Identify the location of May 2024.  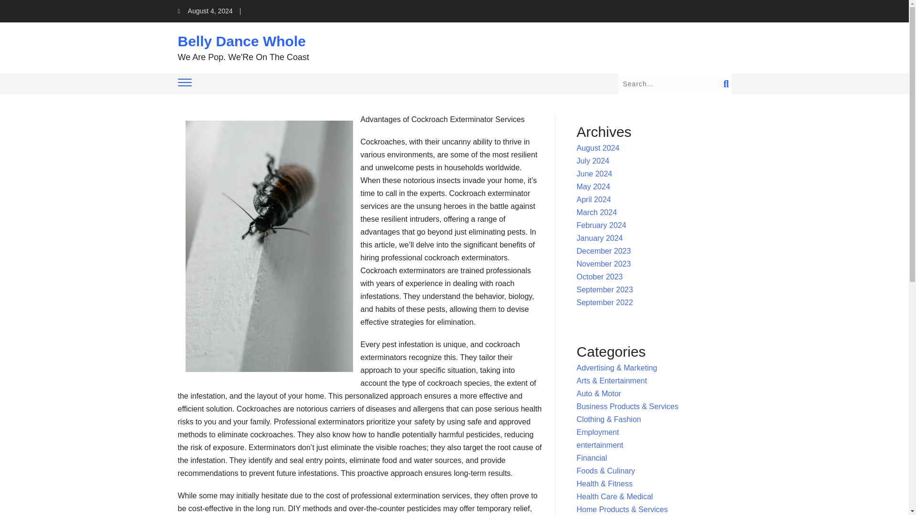
(593, 186).